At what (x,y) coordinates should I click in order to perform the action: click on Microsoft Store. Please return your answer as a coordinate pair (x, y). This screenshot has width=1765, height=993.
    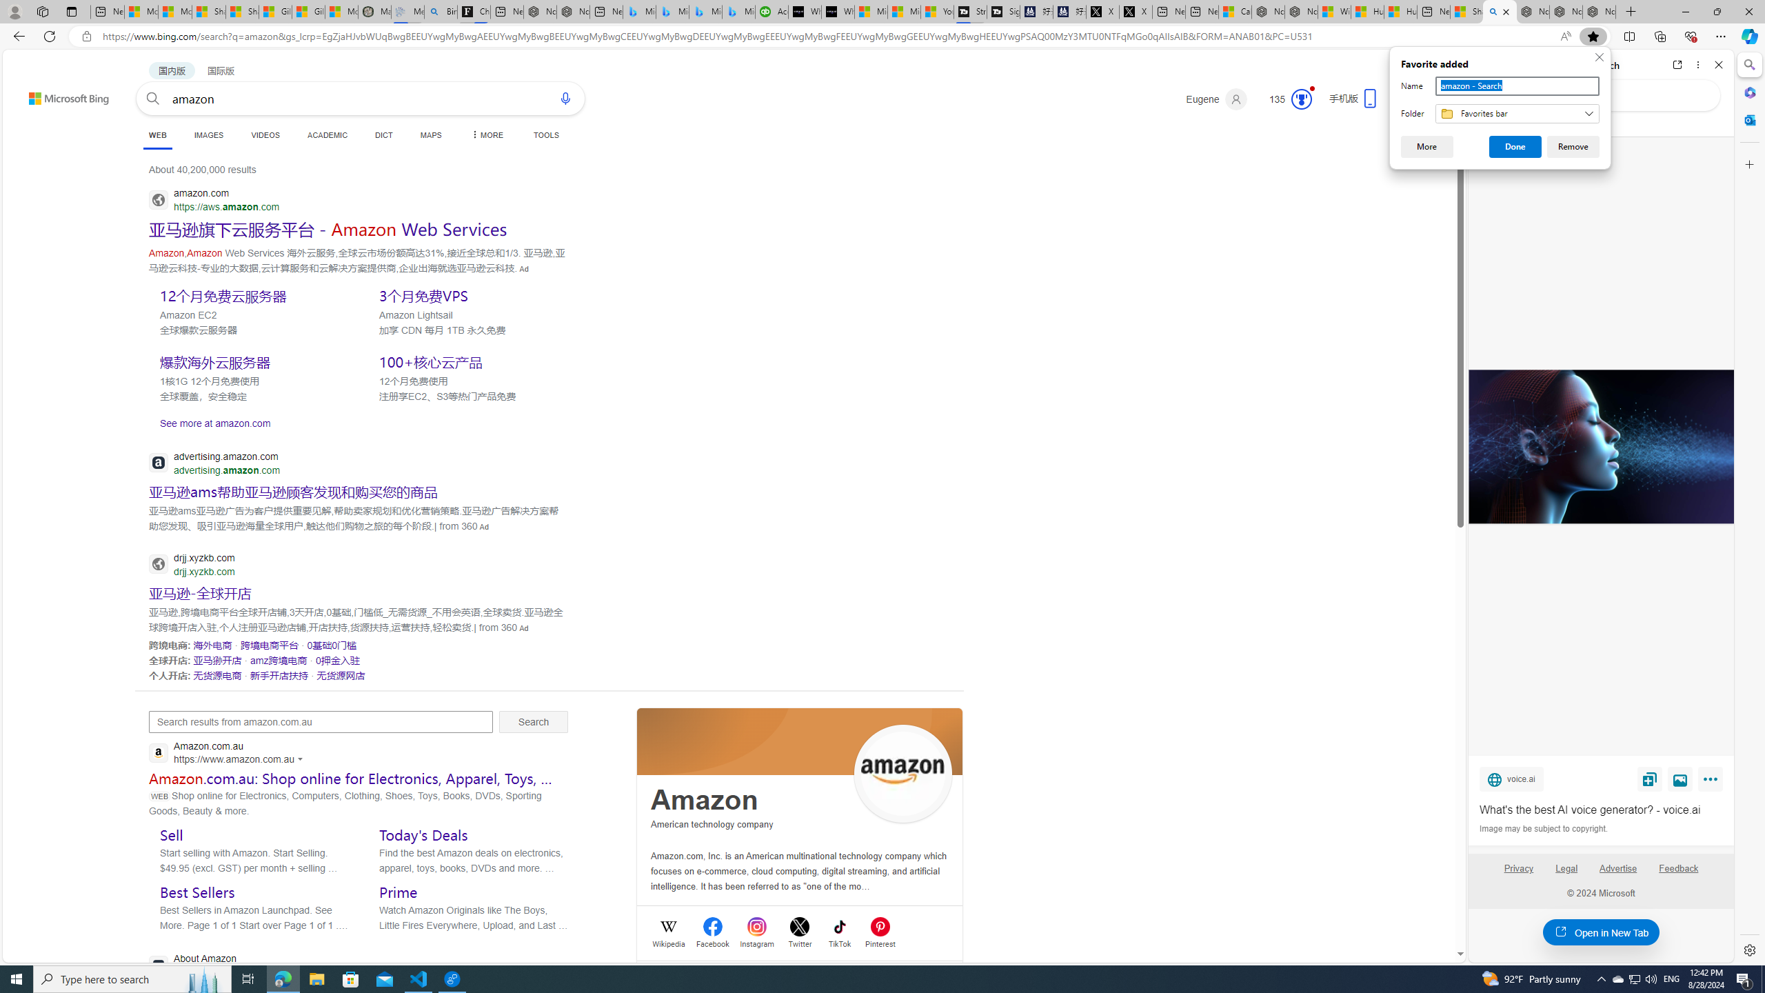
    Looking at the image, I should click on (351, 979).